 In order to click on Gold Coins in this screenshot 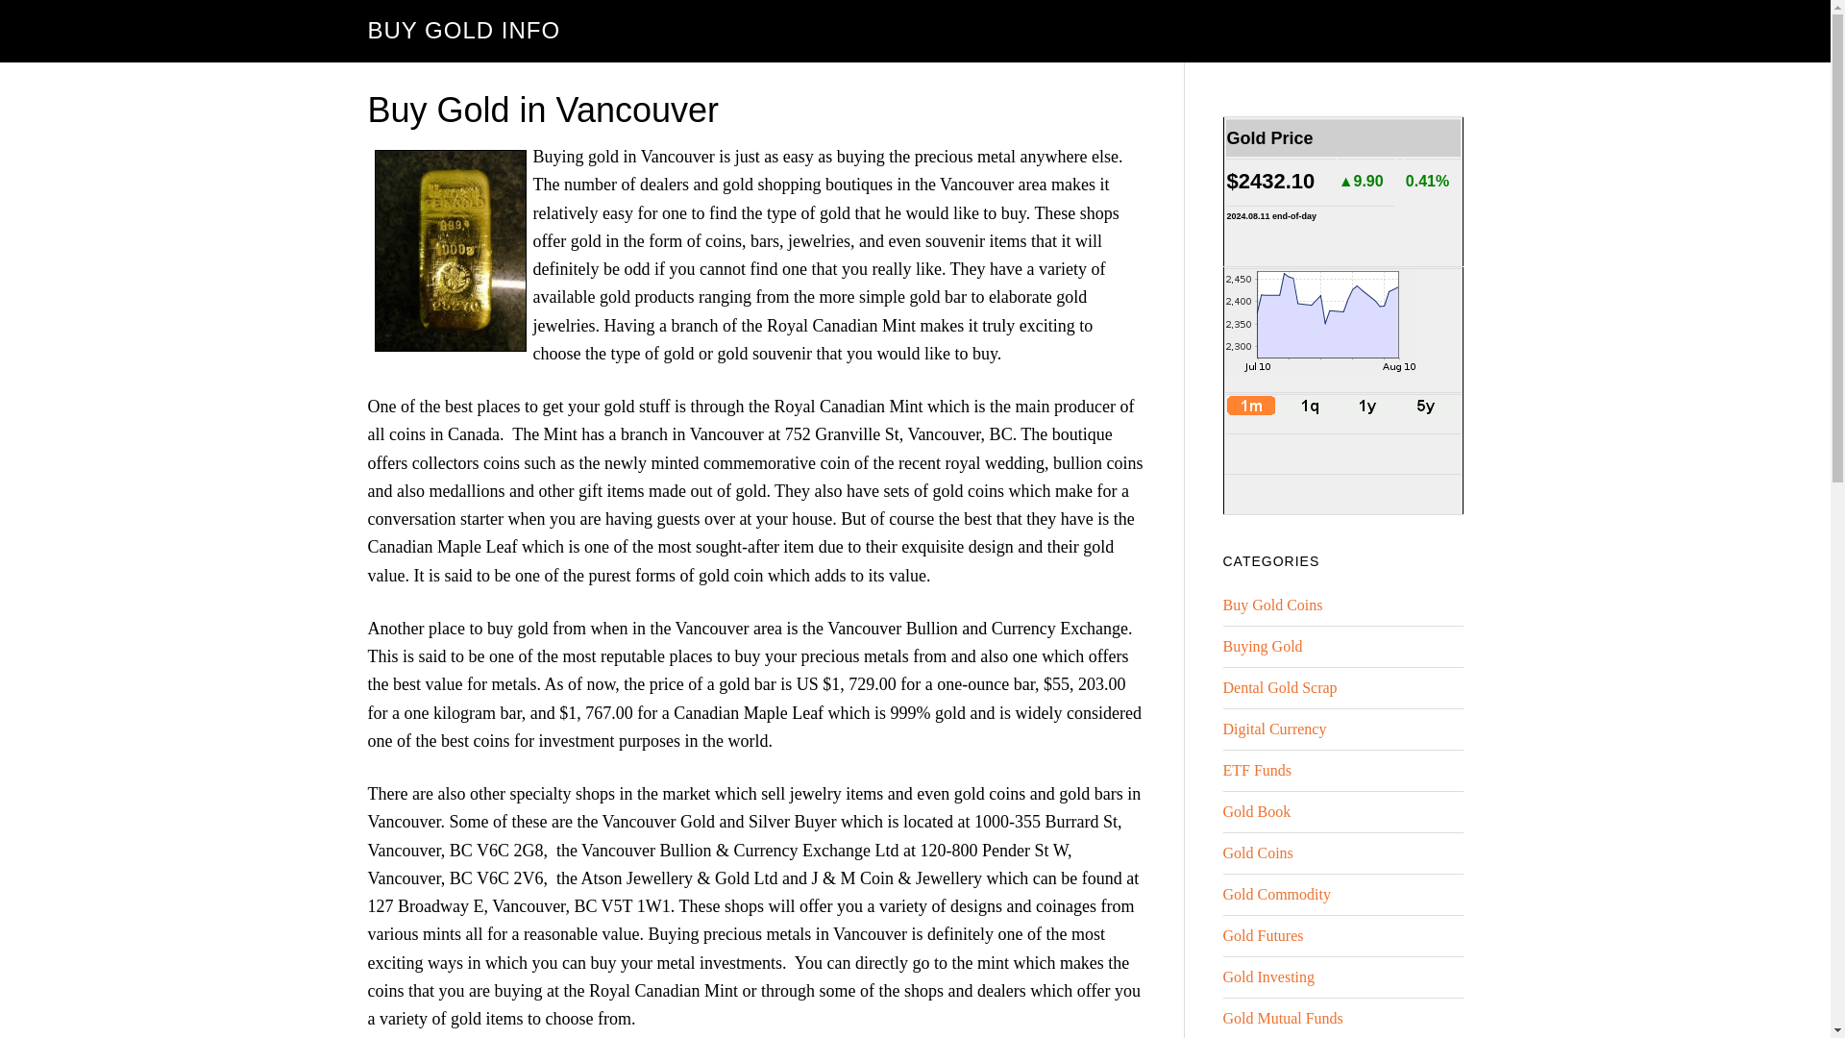, I will do `click(1257, 853)`.